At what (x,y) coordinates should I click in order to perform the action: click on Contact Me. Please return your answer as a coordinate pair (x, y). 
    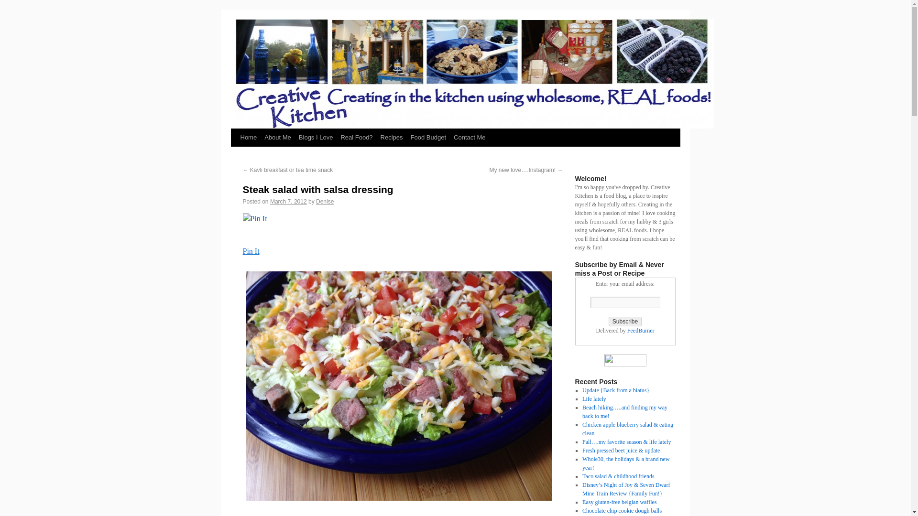
    Looking at the image, I should click on (470, 137).